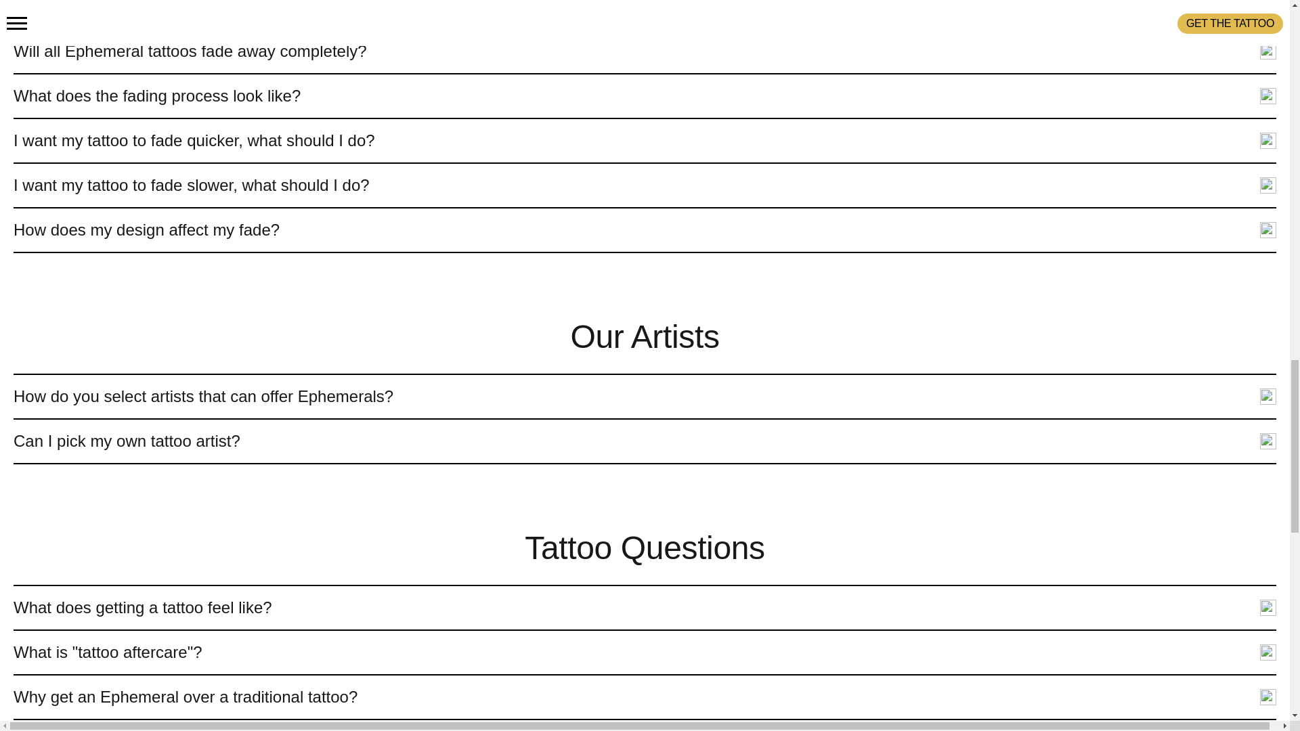 The width and height of the screenshot is (1300, 731). What do you see at coordinates (645, 229) in the screenshot?
I see `How does my design affect my fade?` at bounding box center [645, 229].